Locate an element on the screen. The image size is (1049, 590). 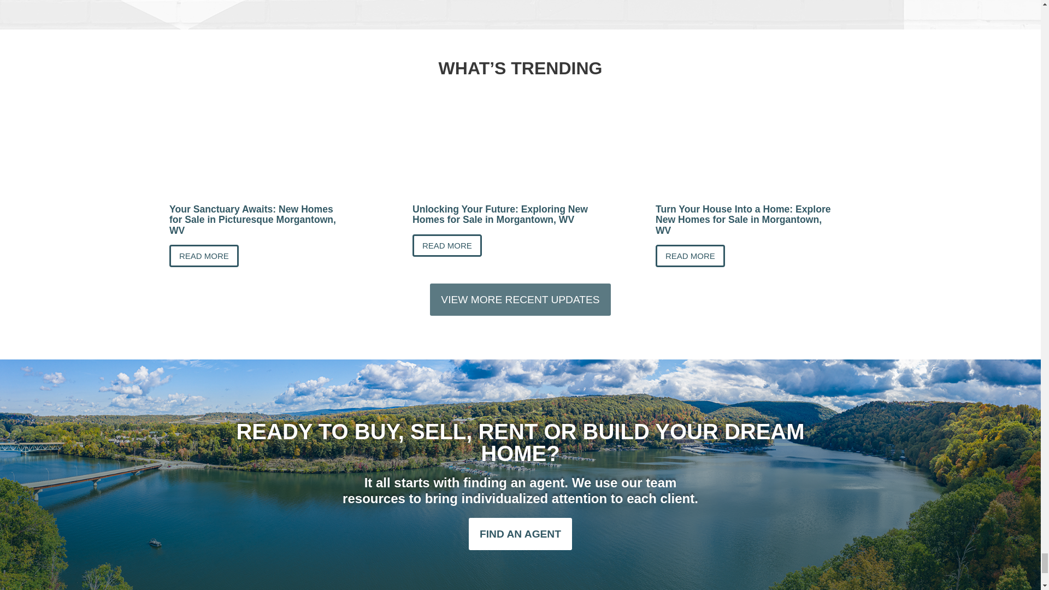
KLM Properties, Inc. 27 is located at coordinates (520, 153).